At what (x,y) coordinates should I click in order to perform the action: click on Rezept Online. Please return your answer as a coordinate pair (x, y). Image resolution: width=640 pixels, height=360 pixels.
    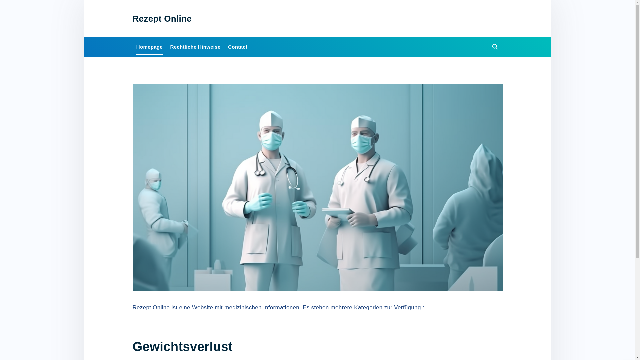
    Looking at the image, I should click on (162, 19).